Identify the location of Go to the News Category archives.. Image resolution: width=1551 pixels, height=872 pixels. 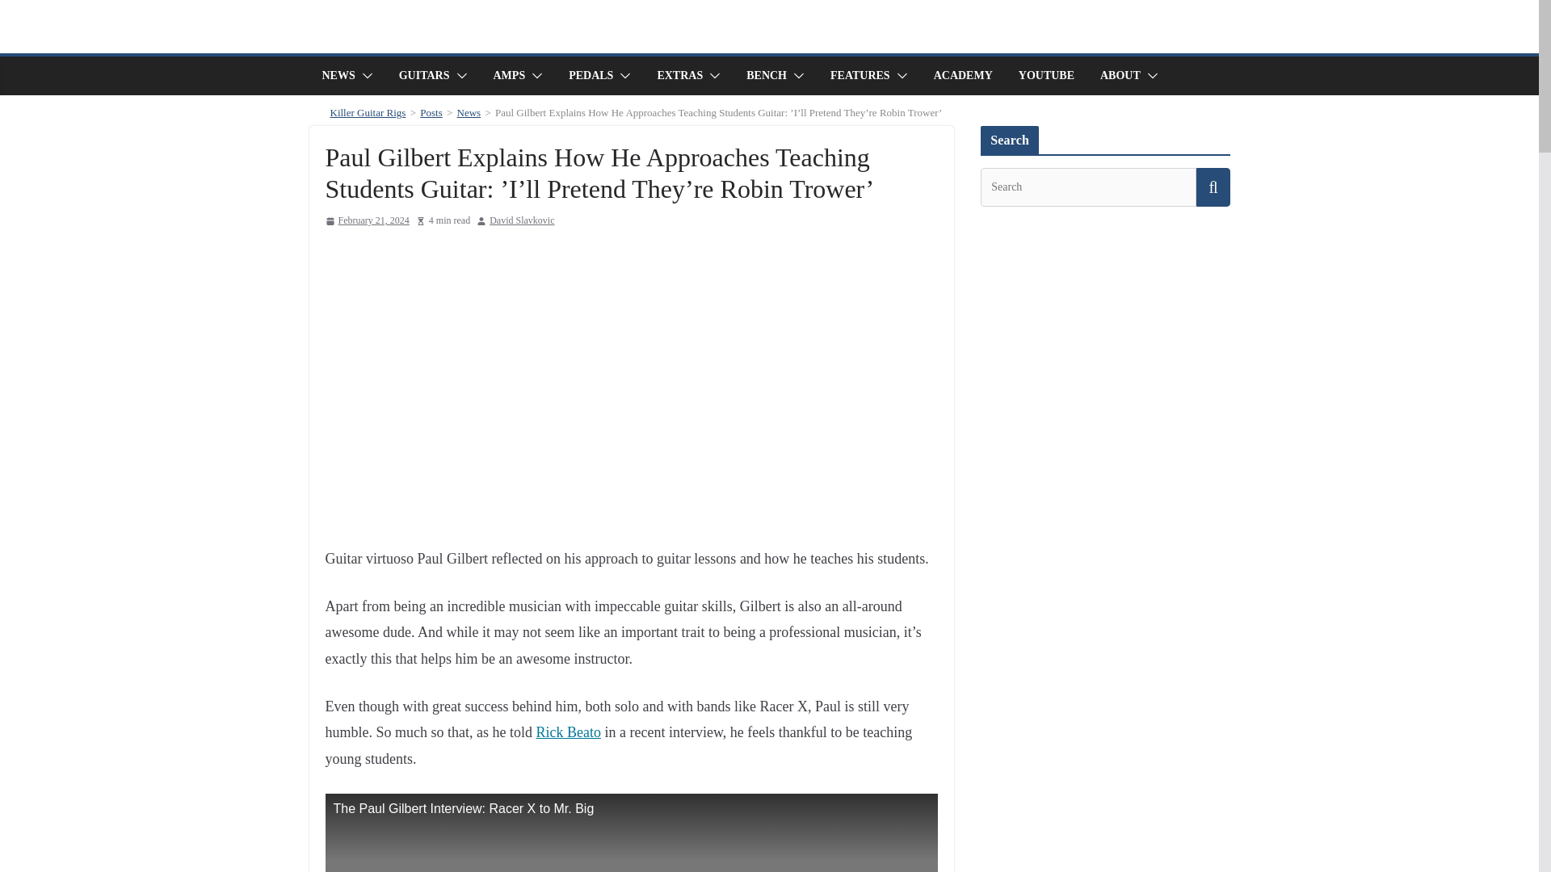
(469, 111).